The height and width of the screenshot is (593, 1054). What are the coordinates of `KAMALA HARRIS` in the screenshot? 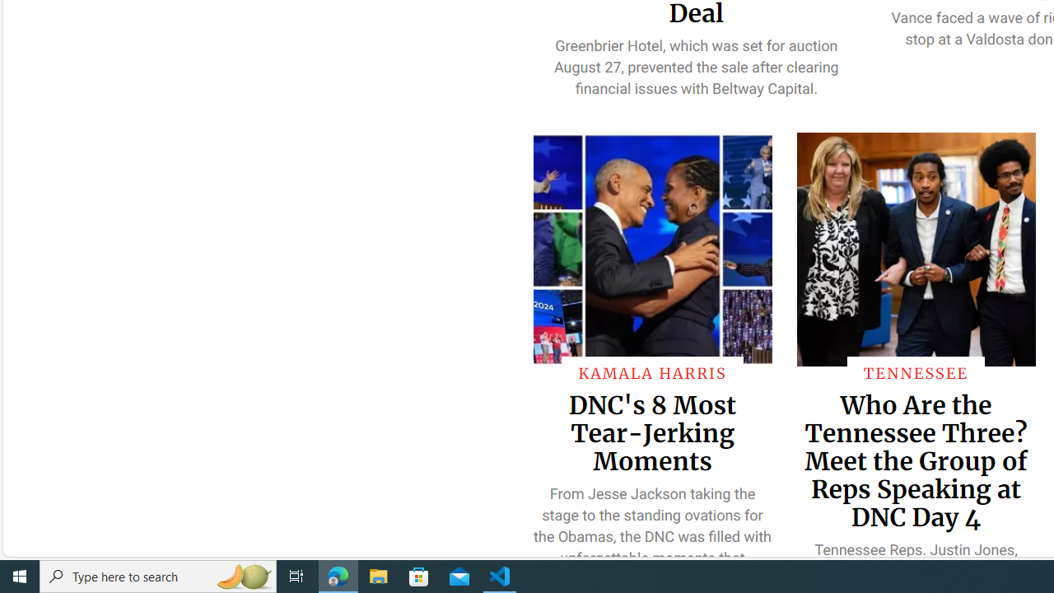 It's located at (652, 372).